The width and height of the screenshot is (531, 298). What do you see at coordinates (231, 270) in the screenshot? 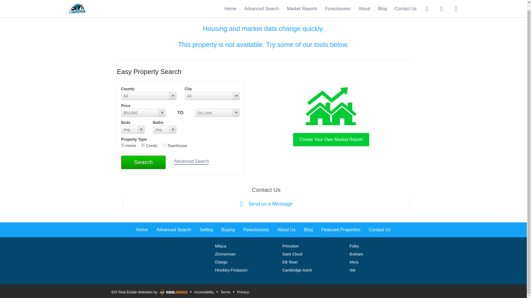
I see `Hinckley-Finlayson` at bounding box center [231, 270].